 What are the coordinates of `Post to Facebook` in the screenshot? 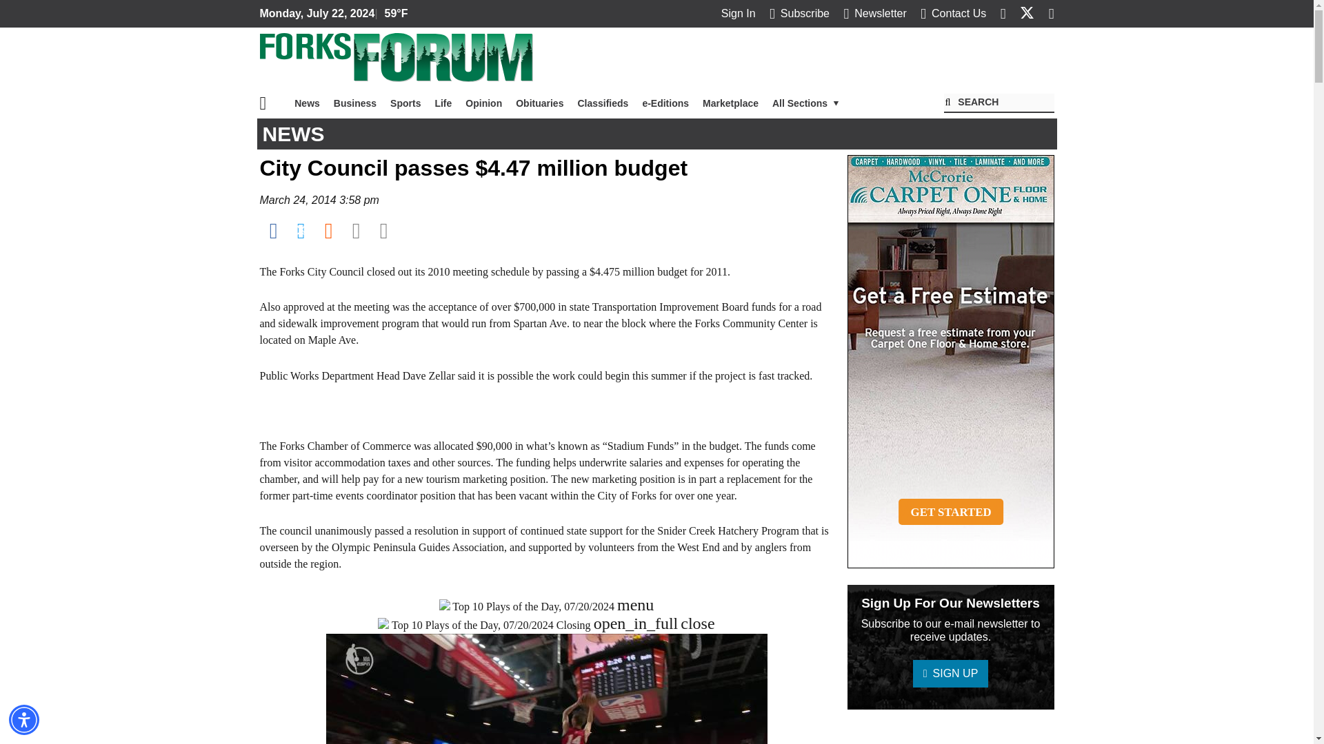 It's located at (273, 230).